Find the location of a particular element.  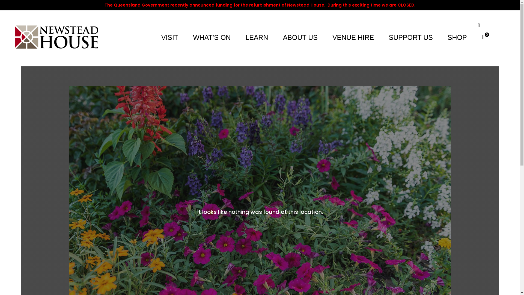

VISIT is located at coordinates (170, 37).